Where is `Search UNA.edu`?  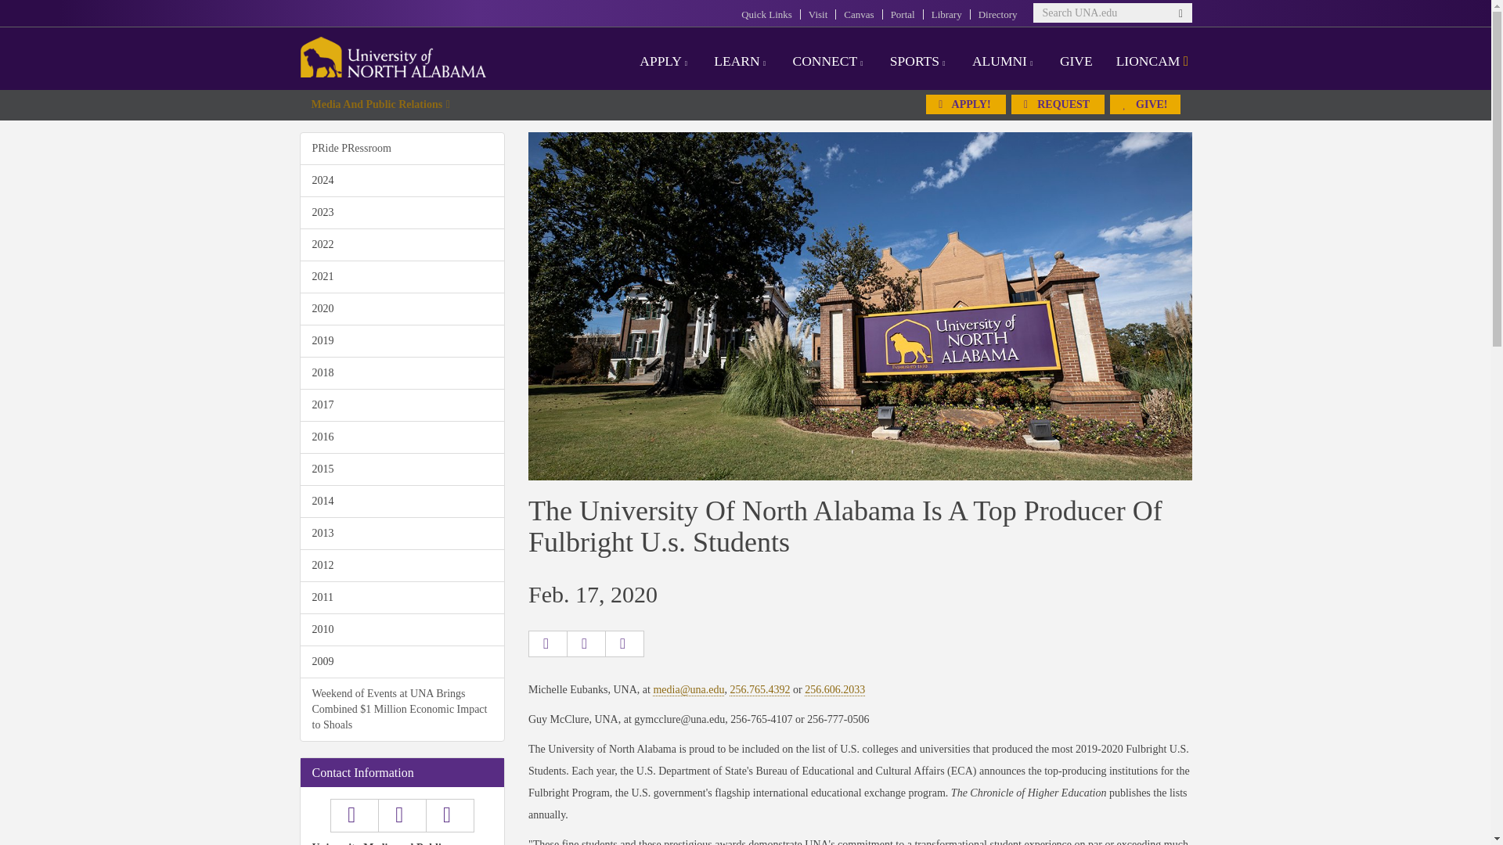 Search UNA.edu is located at coordinates (1112, 13).